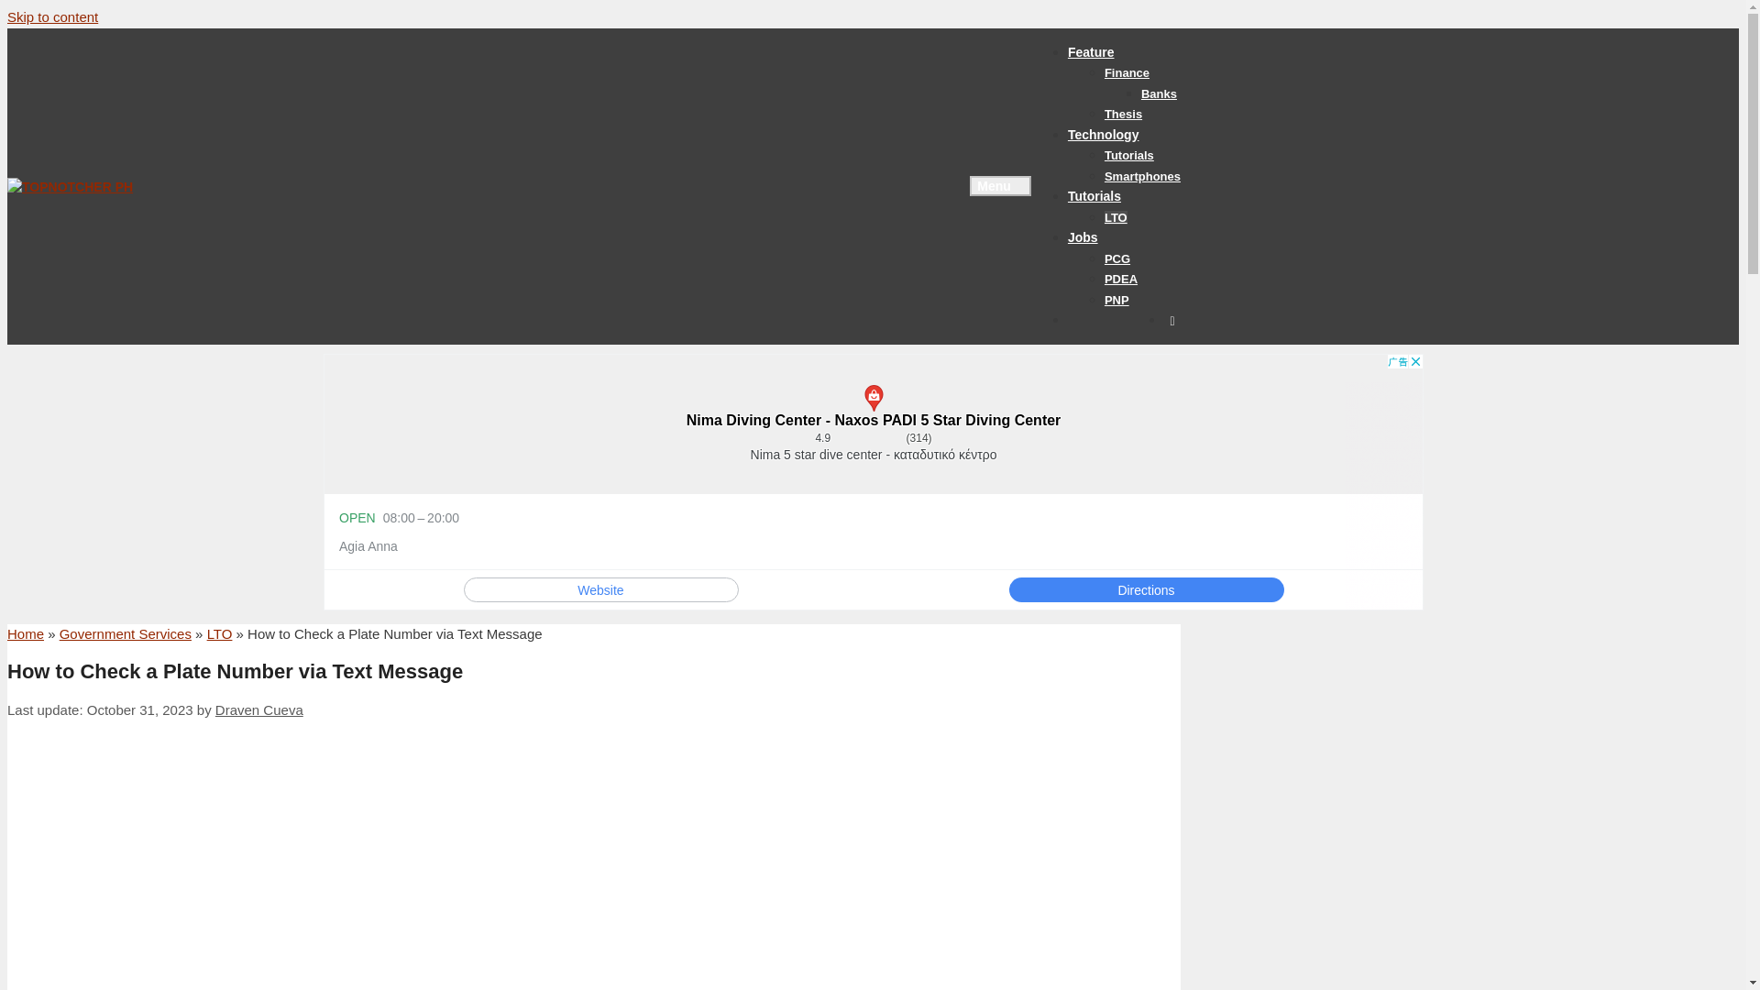  I want to click on Feature, so click(1091, 50).